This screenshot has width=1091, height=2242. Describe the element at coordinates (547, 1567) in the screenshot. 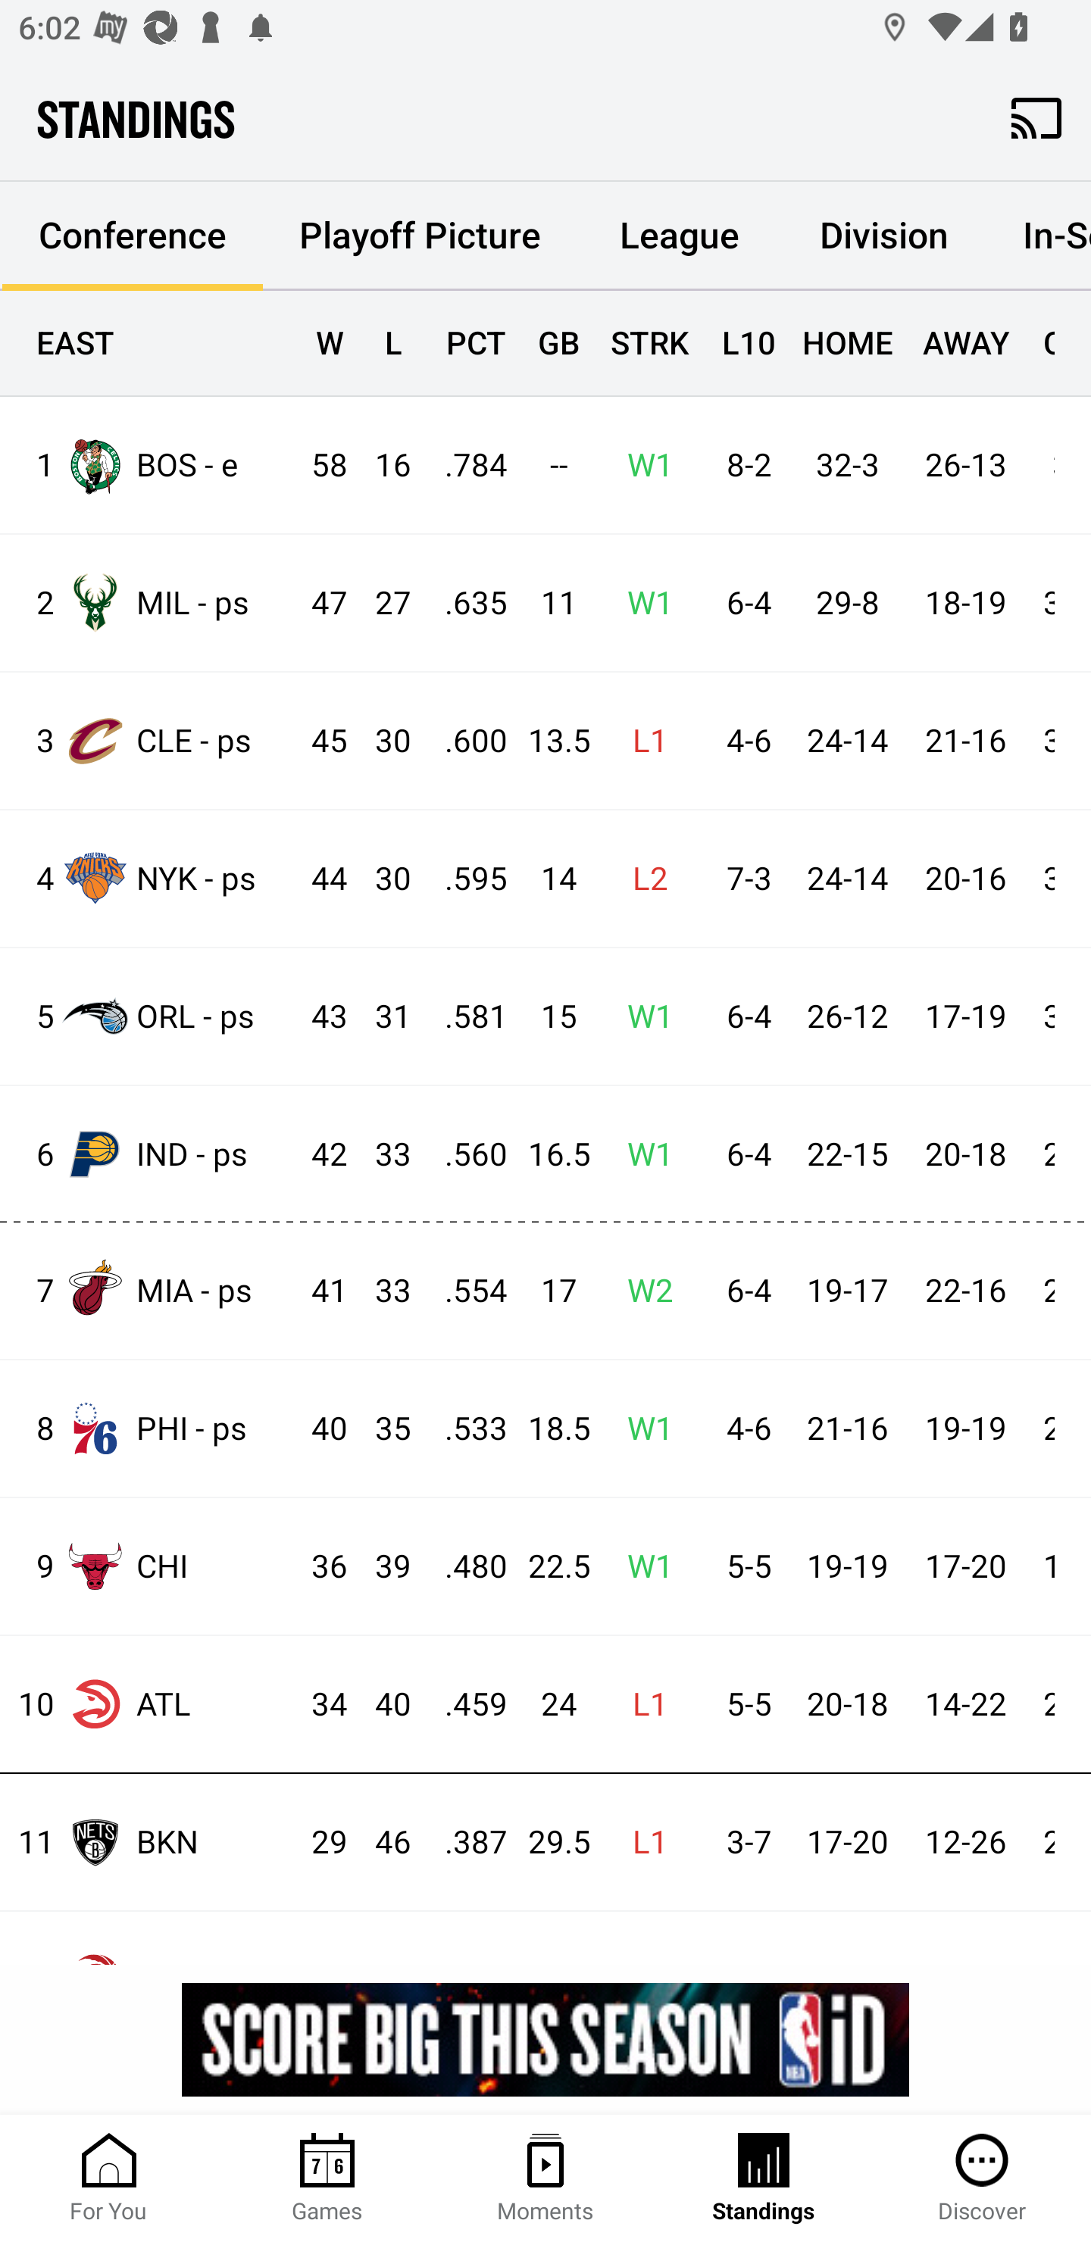

I see `22.5` at that location.